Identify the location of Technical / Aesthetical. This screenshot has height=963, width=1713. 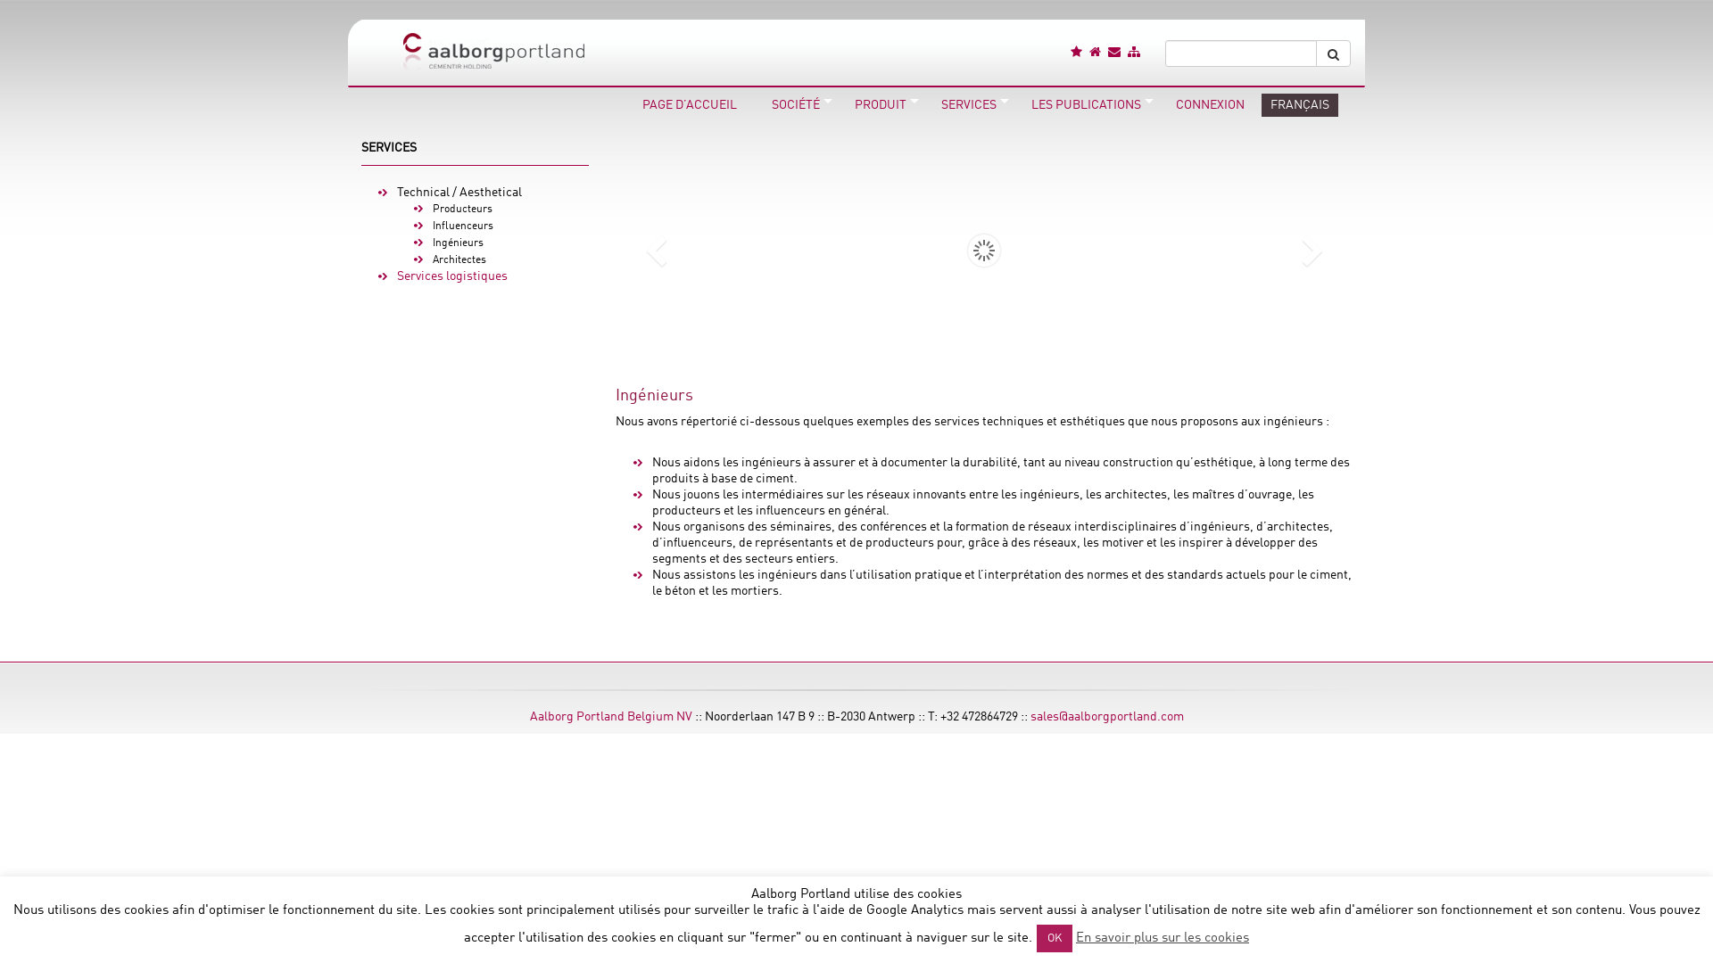
(459, 193).